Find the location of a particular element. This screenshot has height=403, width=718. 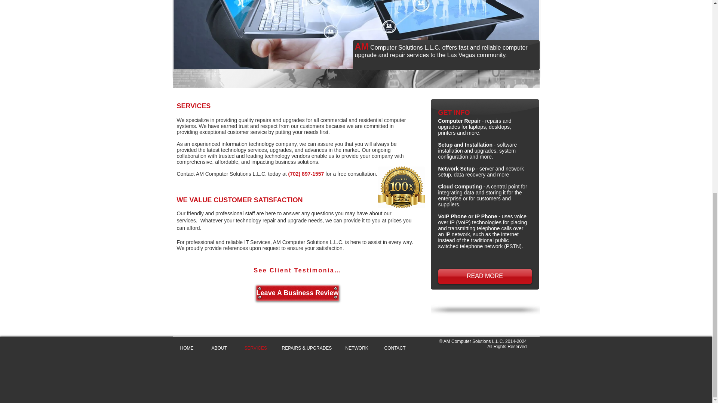

Leave A Business Review is located at coordinates (297, 293).